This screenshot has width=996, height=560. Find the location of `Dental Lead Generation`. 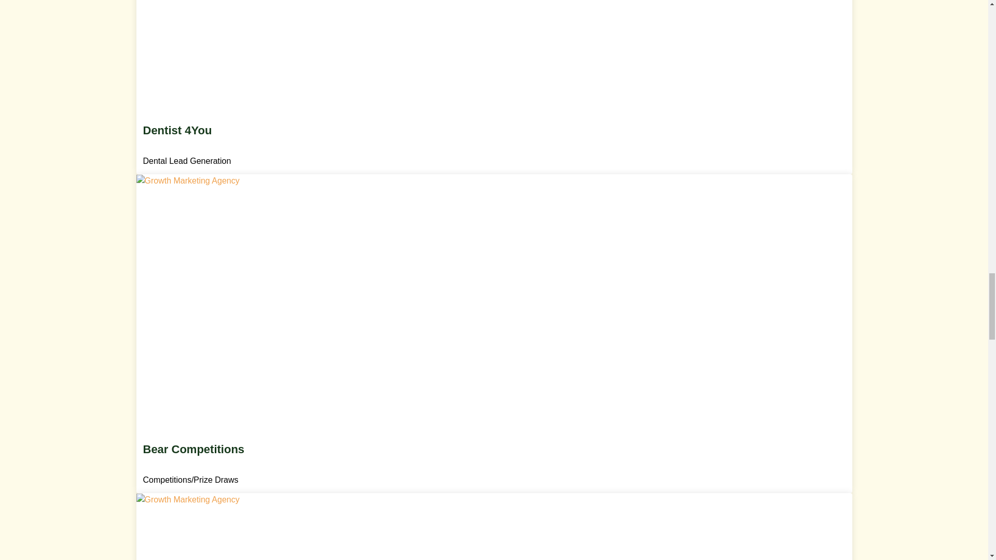

Dental Lead Generation is located at coordinates (188, 161).